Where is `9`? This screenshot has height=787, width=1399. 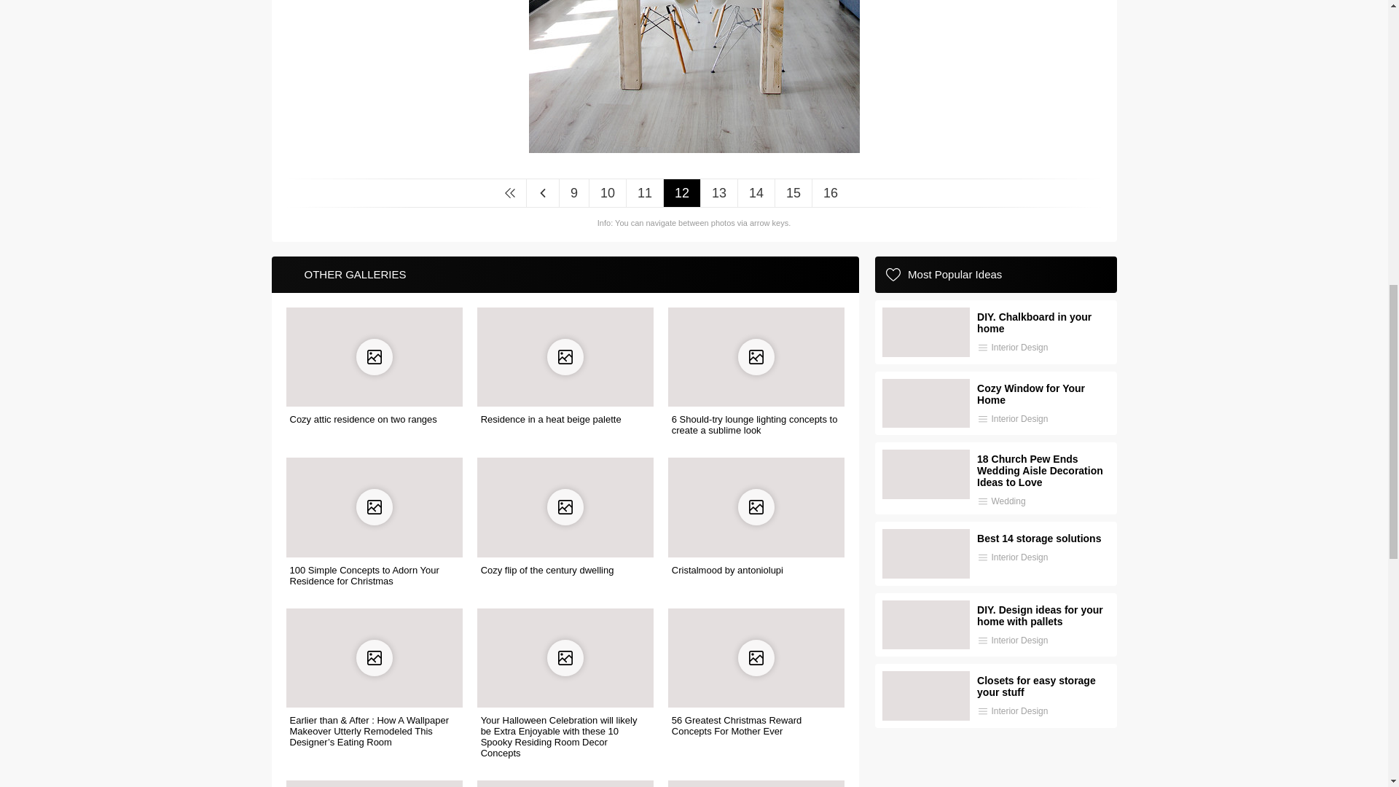 9 is located at coordinates (573, 193).